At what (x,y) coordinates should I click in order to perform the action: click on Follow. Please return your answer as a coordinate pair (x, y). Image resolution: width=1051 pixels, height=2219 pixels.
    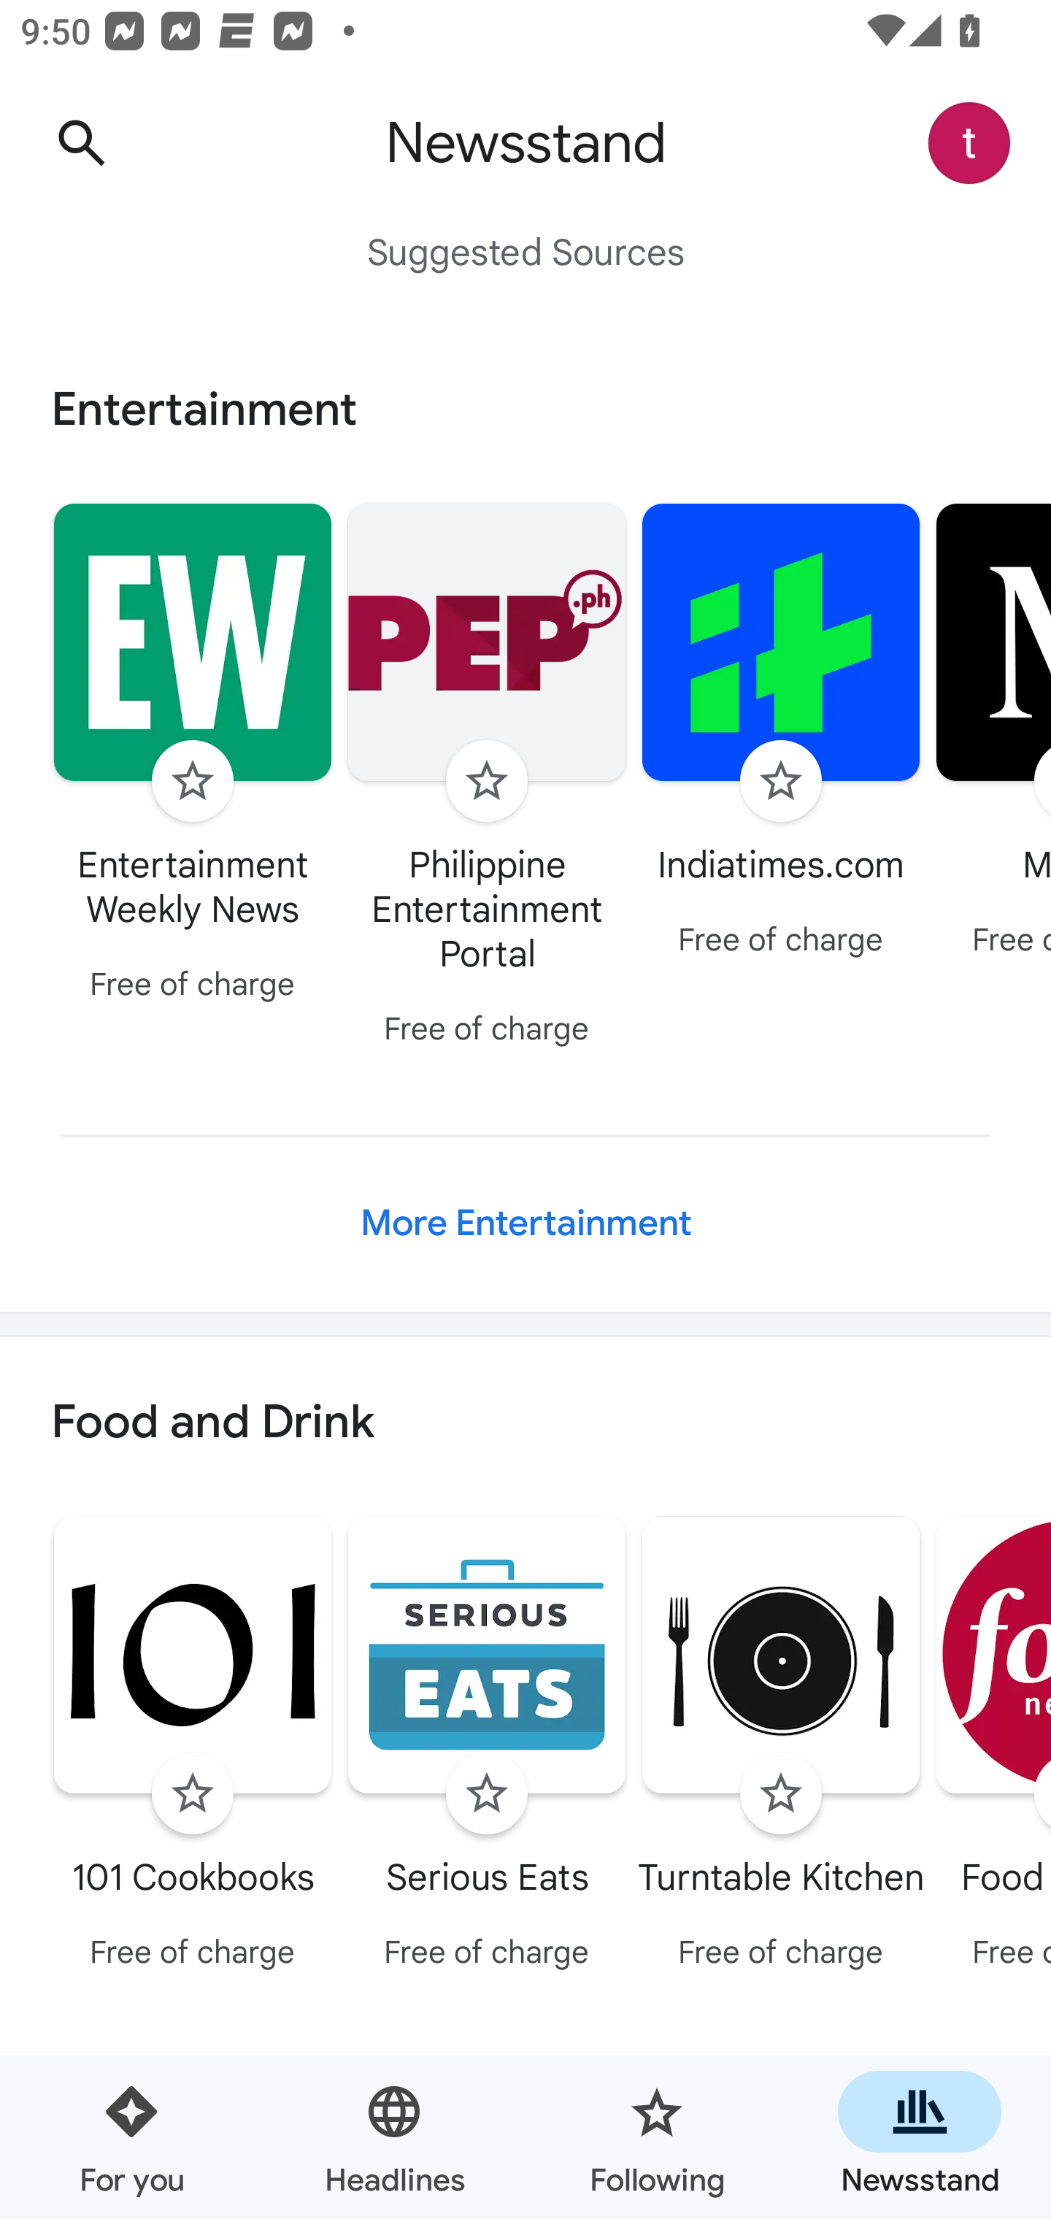
    Looking at the image, I should click on (781, 1794).